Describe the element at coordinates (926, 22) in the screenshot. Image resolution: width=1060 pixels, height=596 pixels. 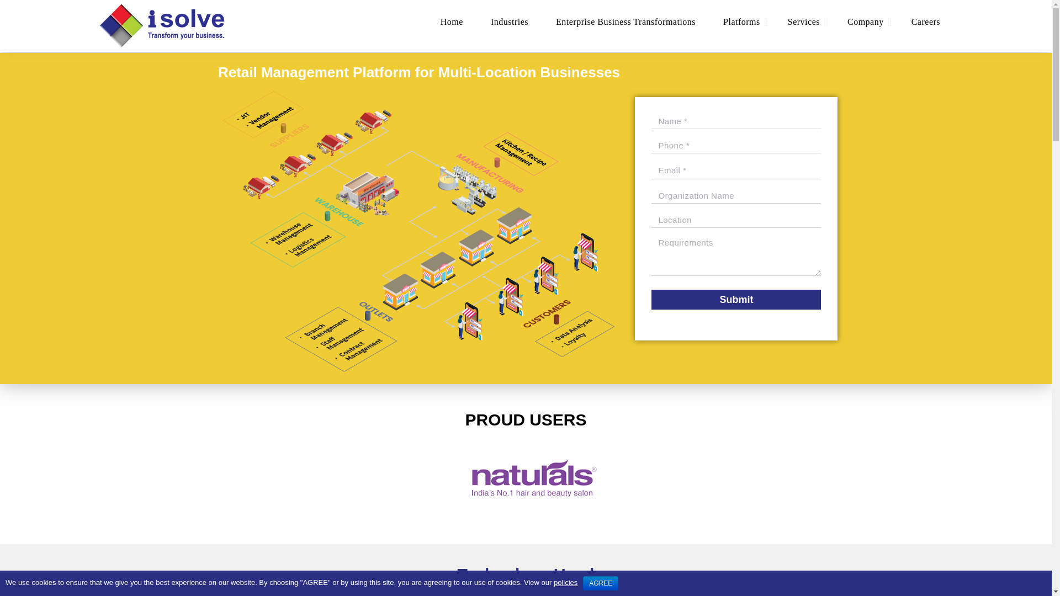
I see `Careers` at that location.